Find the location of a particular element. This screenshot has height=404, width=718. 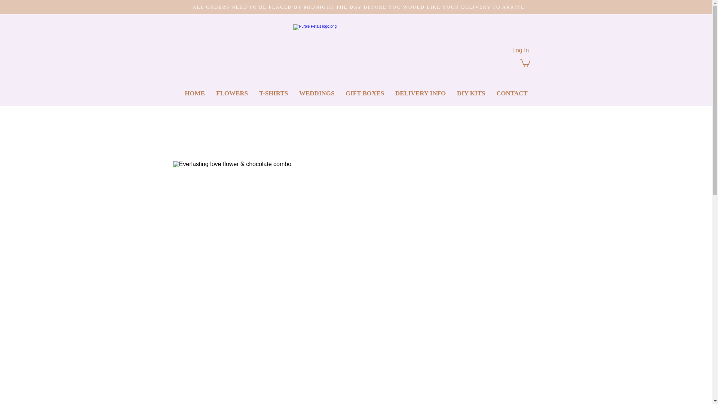

CONTACT is located at coordinates (512, 94).